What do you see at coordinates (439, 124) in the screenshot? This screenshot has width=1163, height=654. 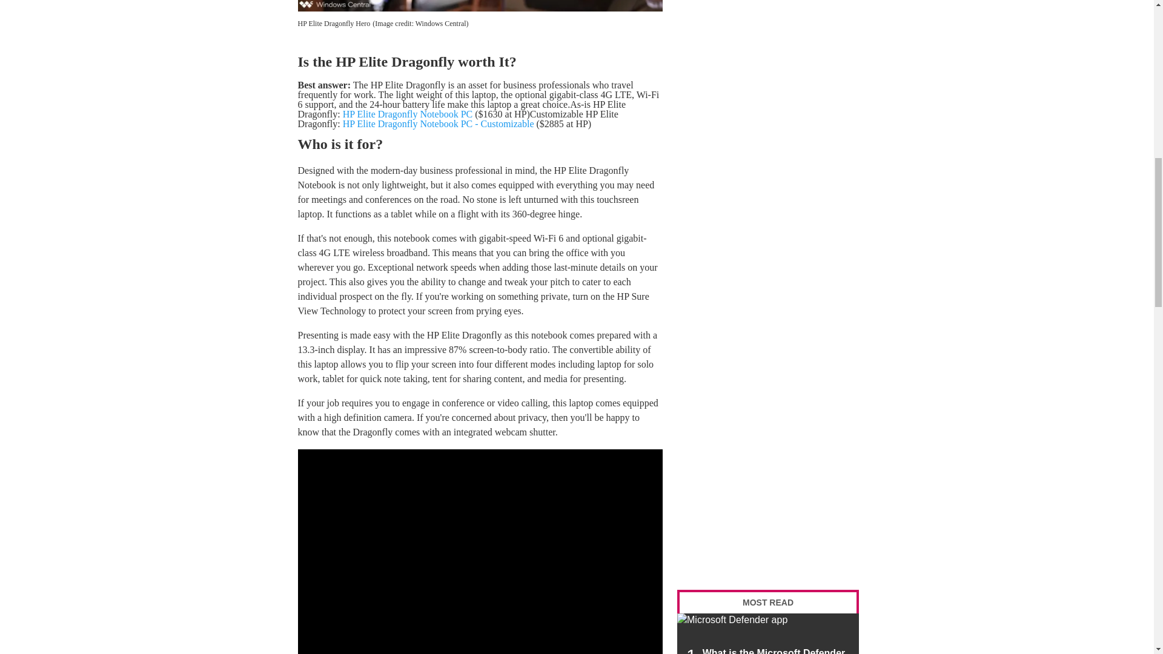 I see `HP Elite Dragonfly Notebook PC - Customizable` at bounding box center [439, 124].